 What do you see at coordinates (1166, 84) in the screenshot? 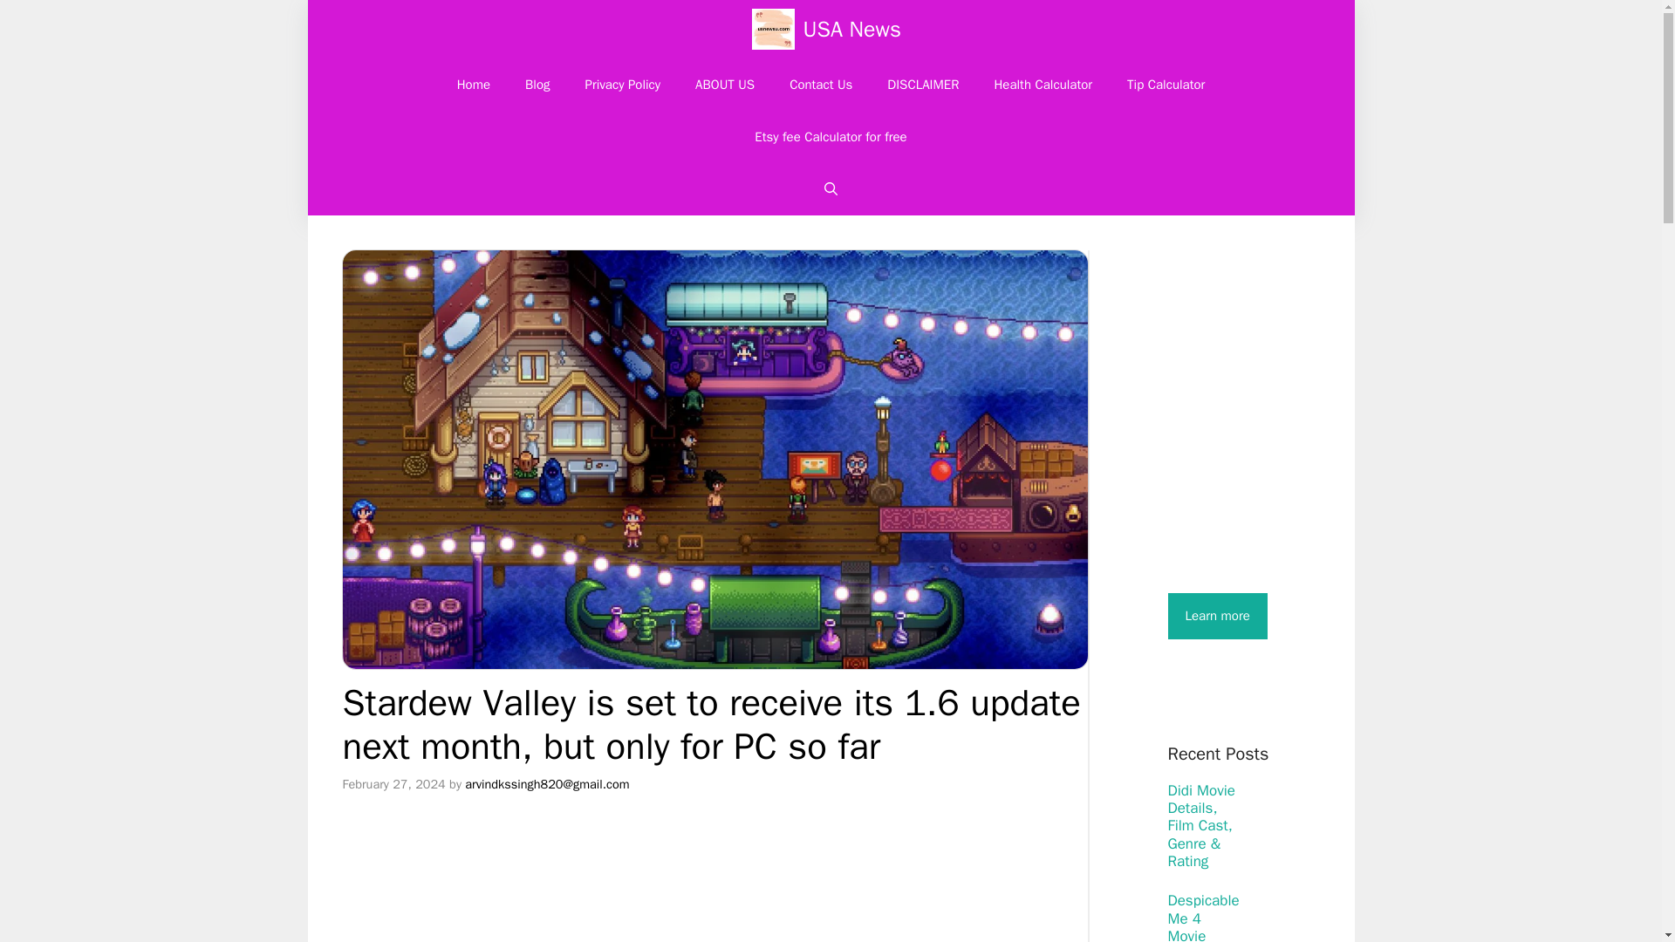
I see `Tip Calculator` at bounding box center [1166, 84].